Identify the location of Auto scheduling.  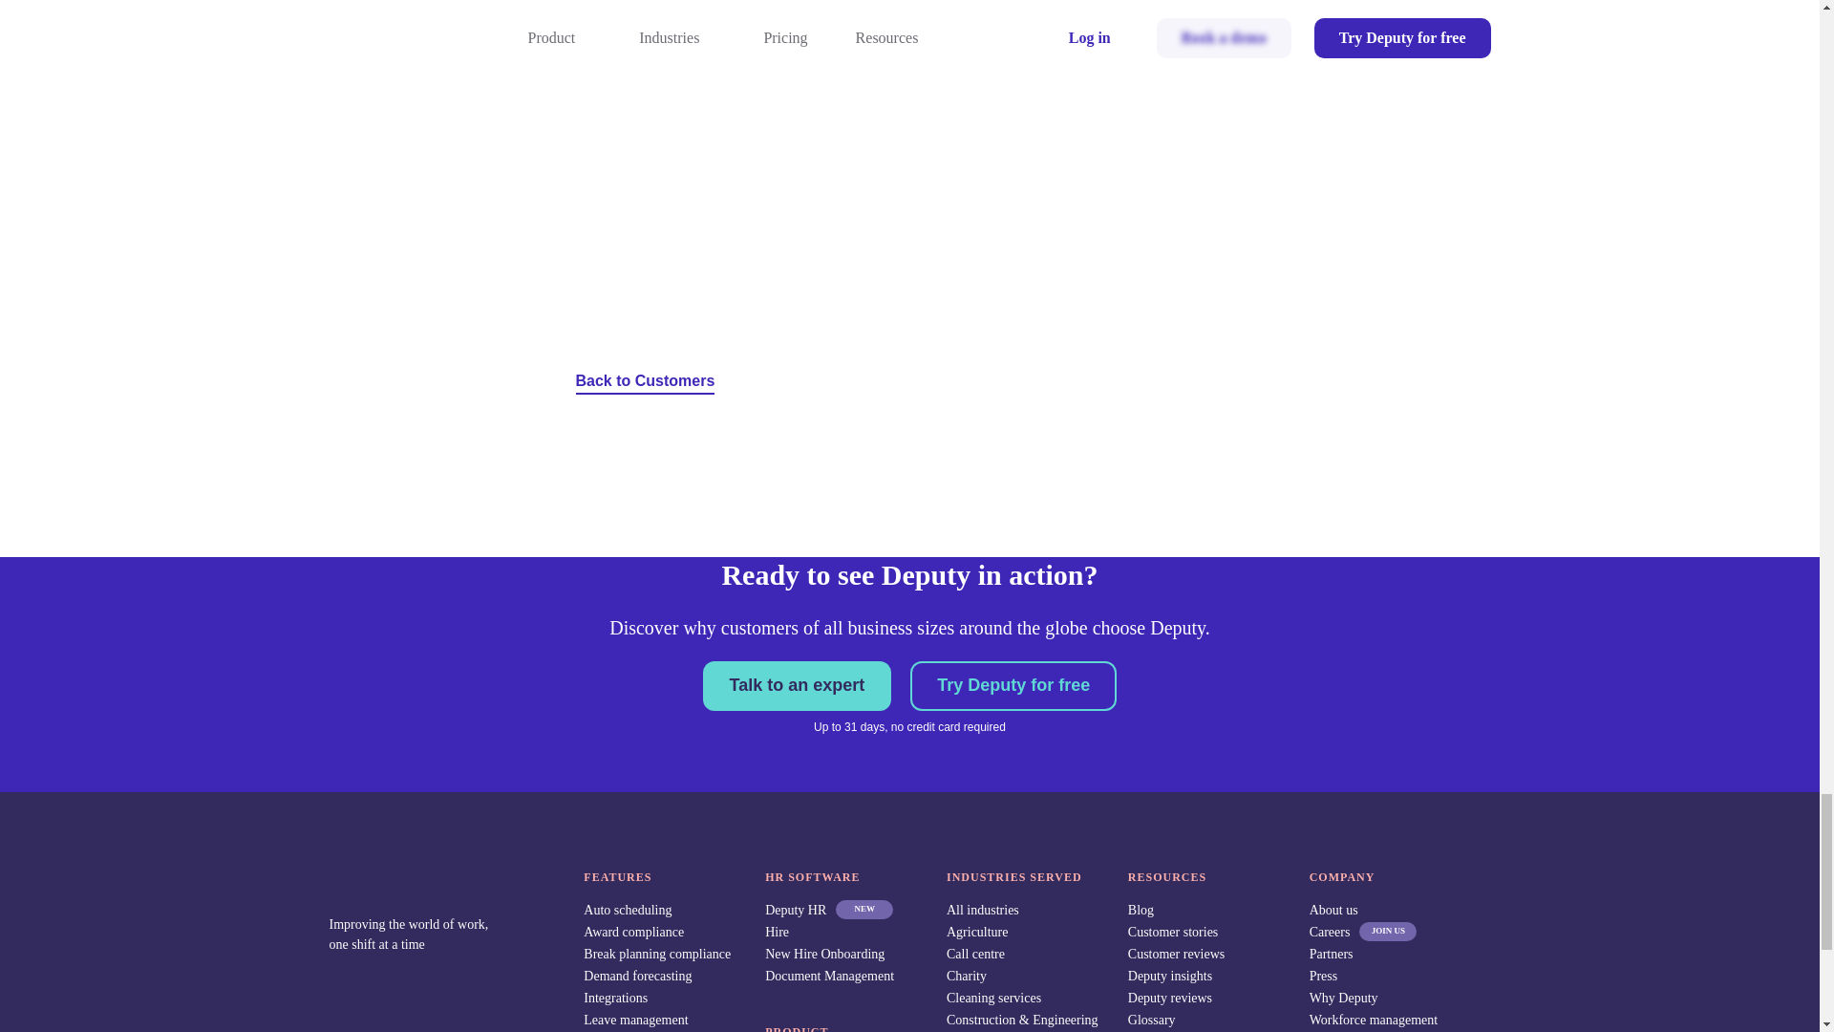
(627, 910).